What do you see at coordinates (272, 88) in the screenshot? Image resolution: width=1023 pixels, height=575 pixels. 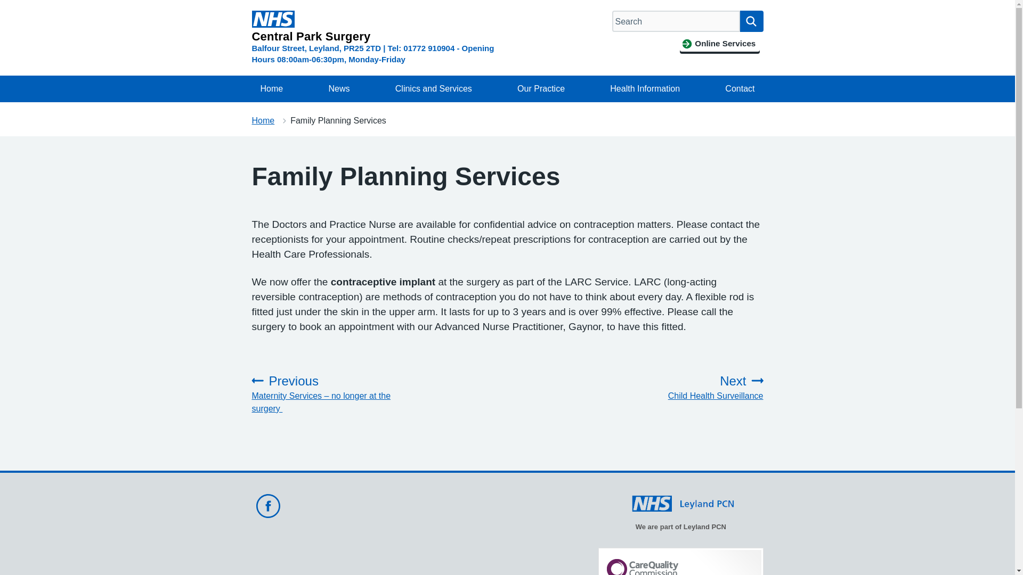 I see `Home` at bounding box center [272, 88].